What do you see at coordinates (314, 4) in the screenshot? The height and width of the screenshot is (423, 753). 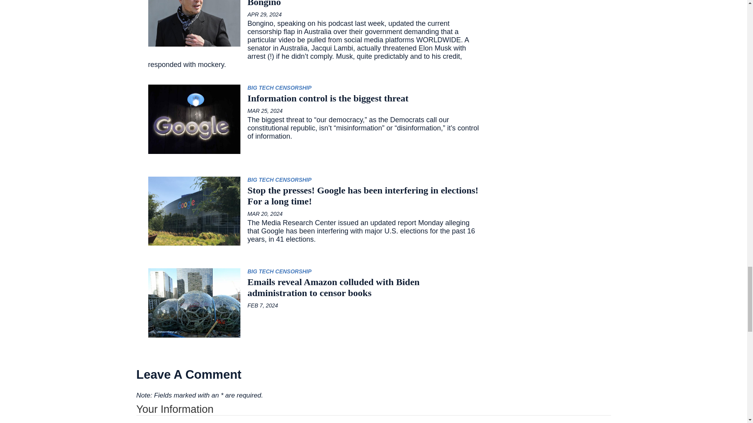 I see `An important heads-up on global censorship from Dan Bongino` at bounding box center [314, 4].